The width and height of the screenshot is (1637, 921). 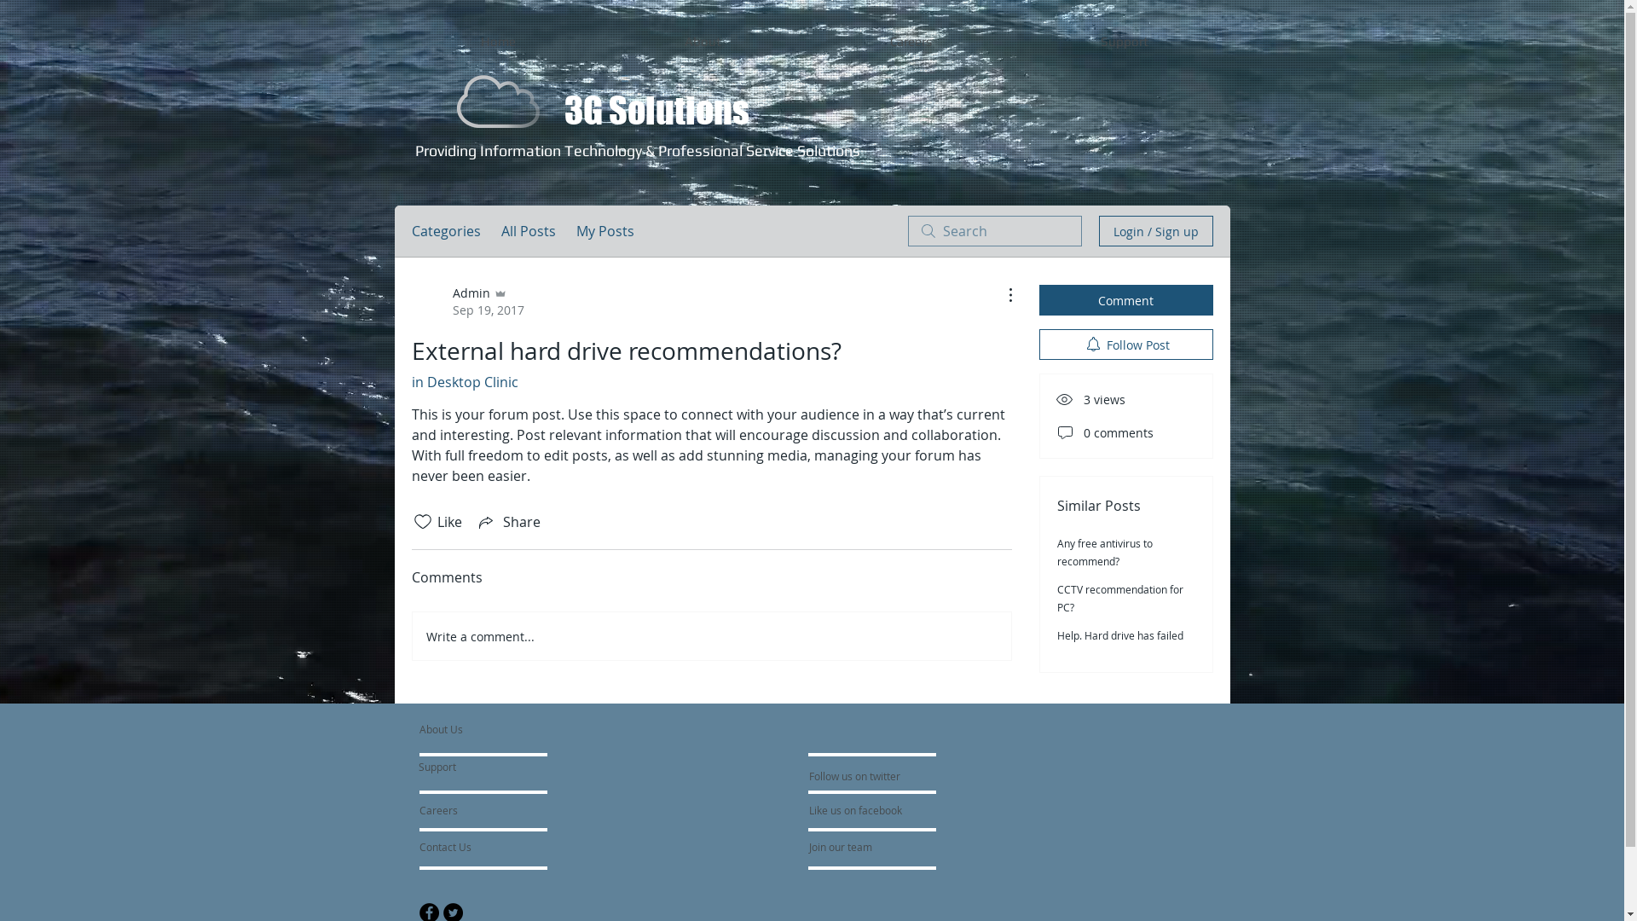 What do you see at coordinates (859, 810) in the screenshot?
I see `Like us on facebook` at bounding box center [859, 810].